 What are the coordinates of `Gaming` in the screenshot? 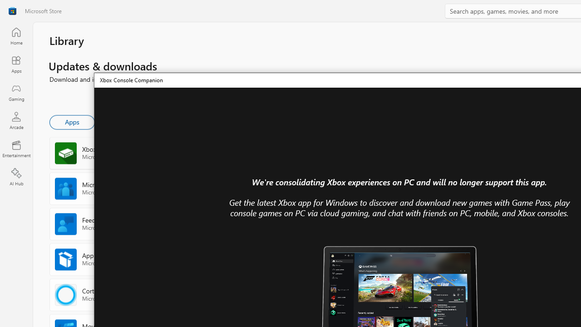 It's located at (16, 92).